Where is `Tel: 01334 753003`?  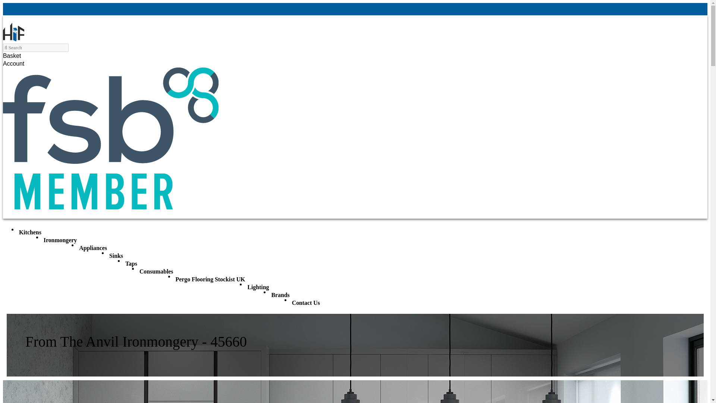
Tel: 01334 753003 is located at coordinates (35, 9).